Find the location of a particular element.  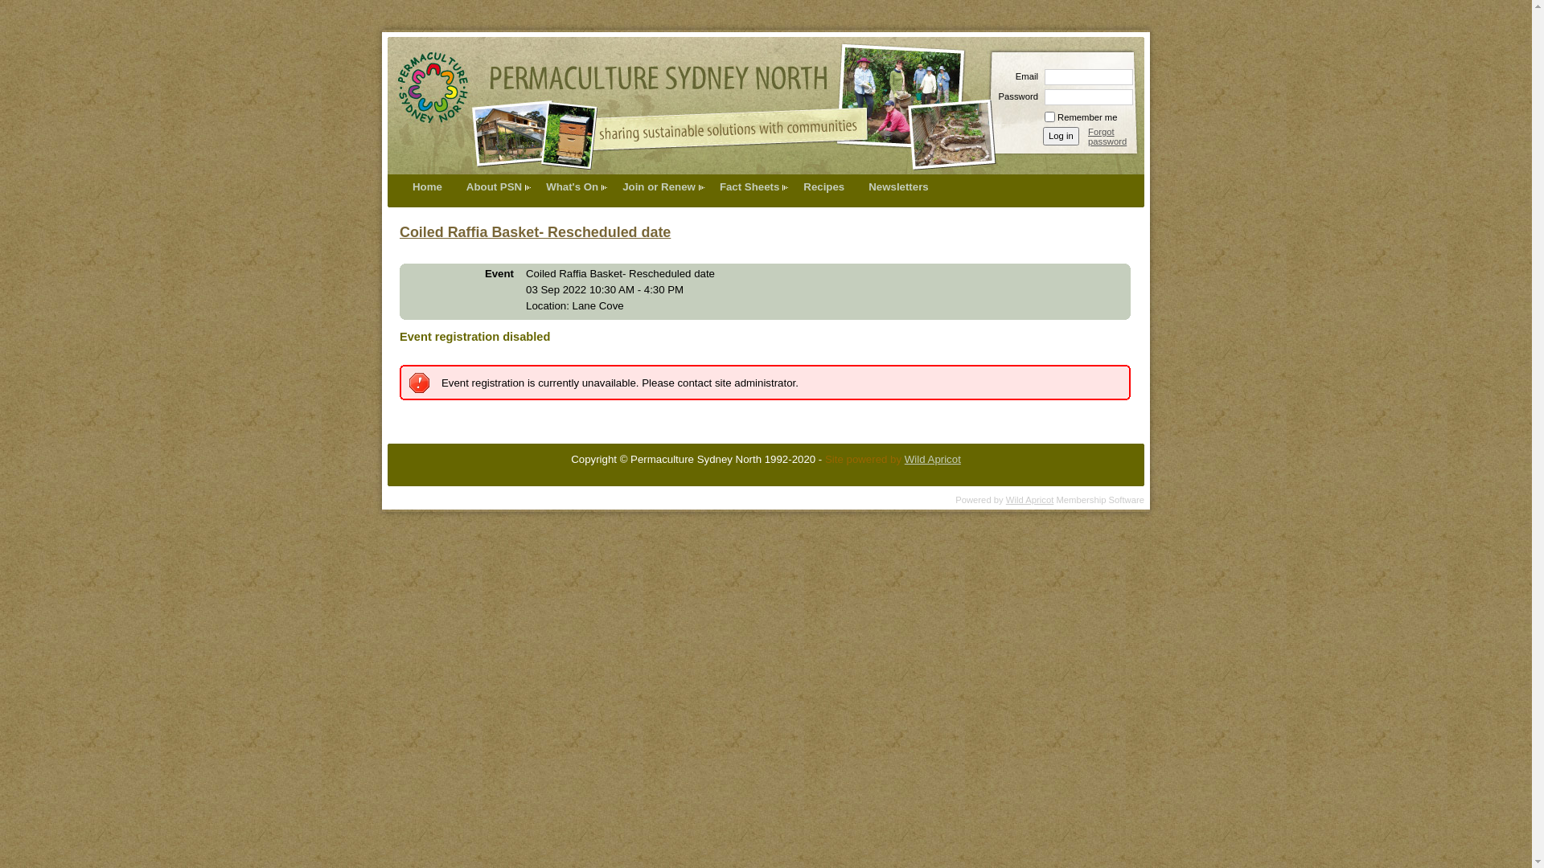

About PSN is located at coordinates (494, 186).